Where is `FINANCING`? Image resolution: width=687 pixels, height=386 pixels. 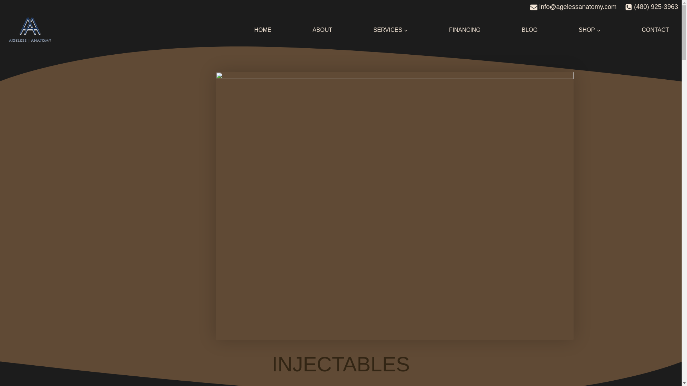 FINANCING is located at coordinates (464, 29).